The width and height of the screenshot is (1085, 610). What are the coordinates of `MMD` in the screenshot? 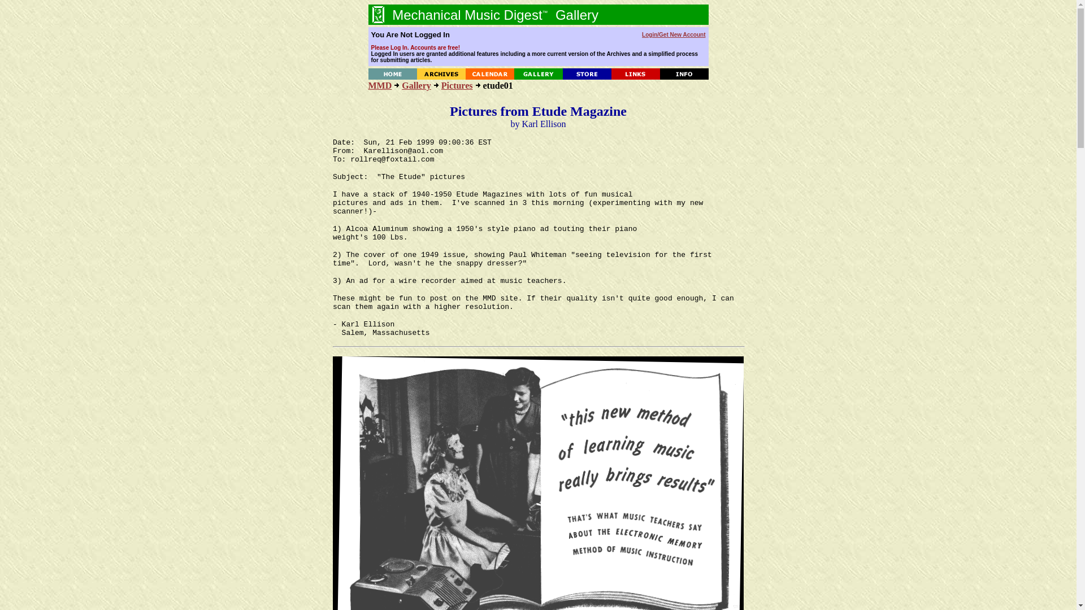 It's located at (380, 85).